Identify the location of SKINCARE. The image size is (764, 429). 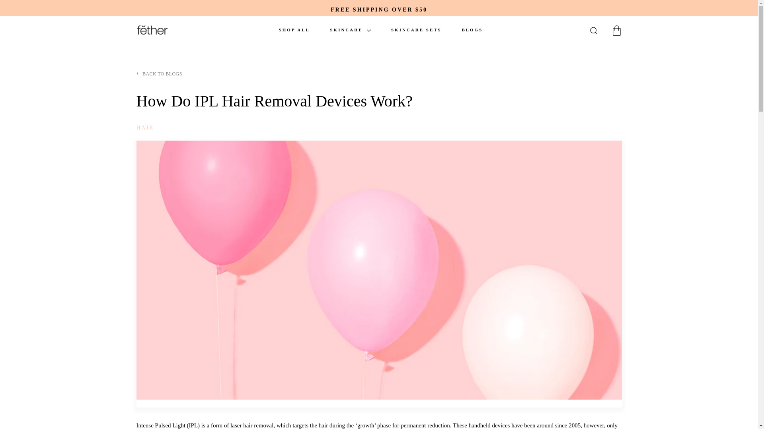
(350, 30).